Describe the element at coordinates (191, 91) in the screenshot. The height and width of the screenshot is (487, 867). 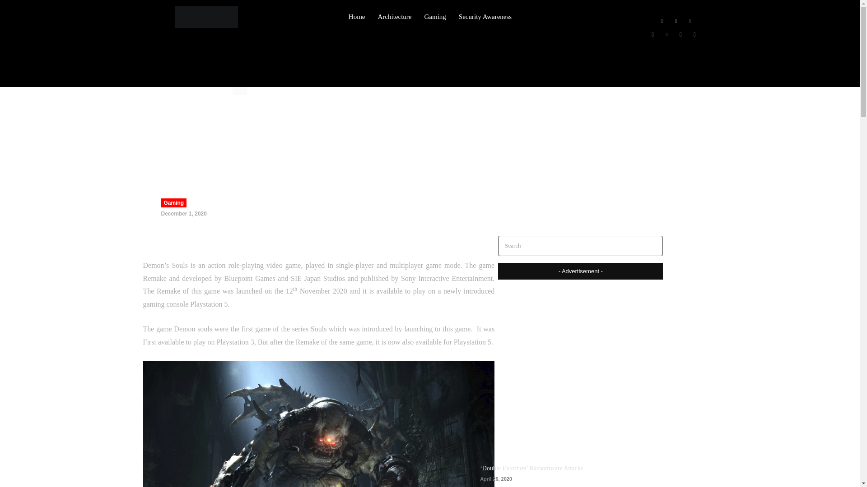
I see `Gaming` at that location.